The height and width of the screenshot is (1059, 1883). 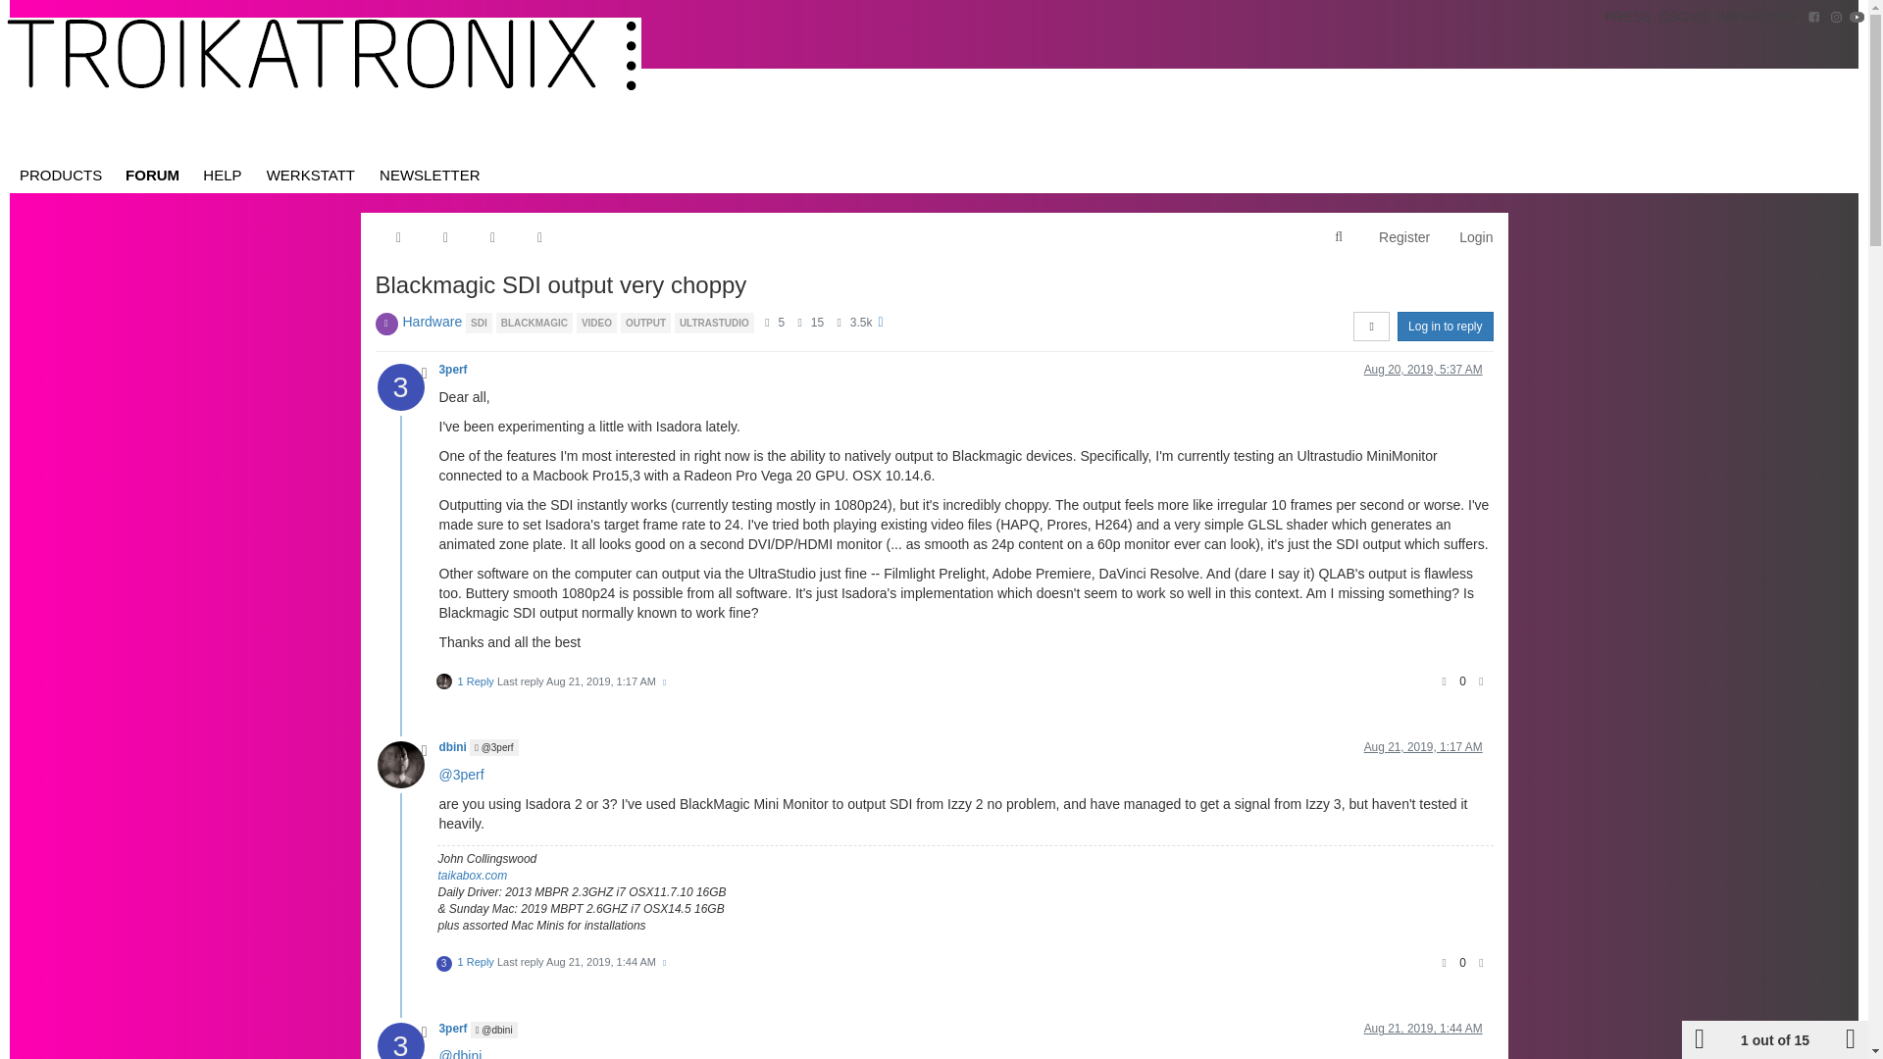 I want to click on FORUM, so click(x=152, y=175).